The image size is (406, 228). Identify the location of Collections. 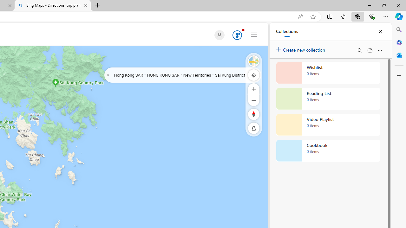
(287, 32).